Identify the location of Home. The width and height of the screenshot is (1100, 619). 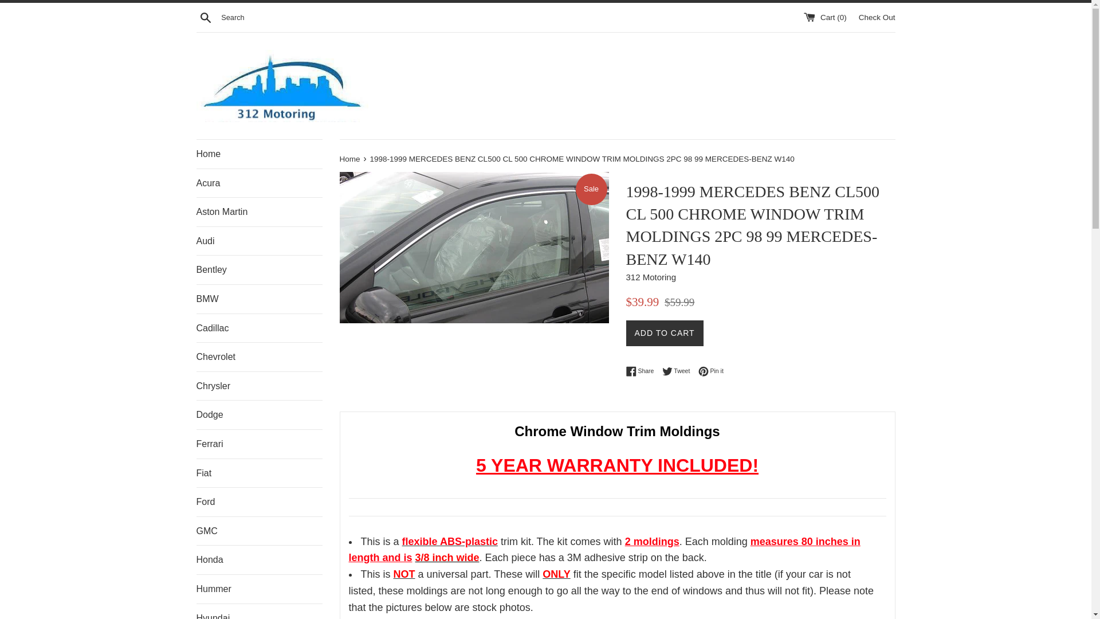
(259, 154).